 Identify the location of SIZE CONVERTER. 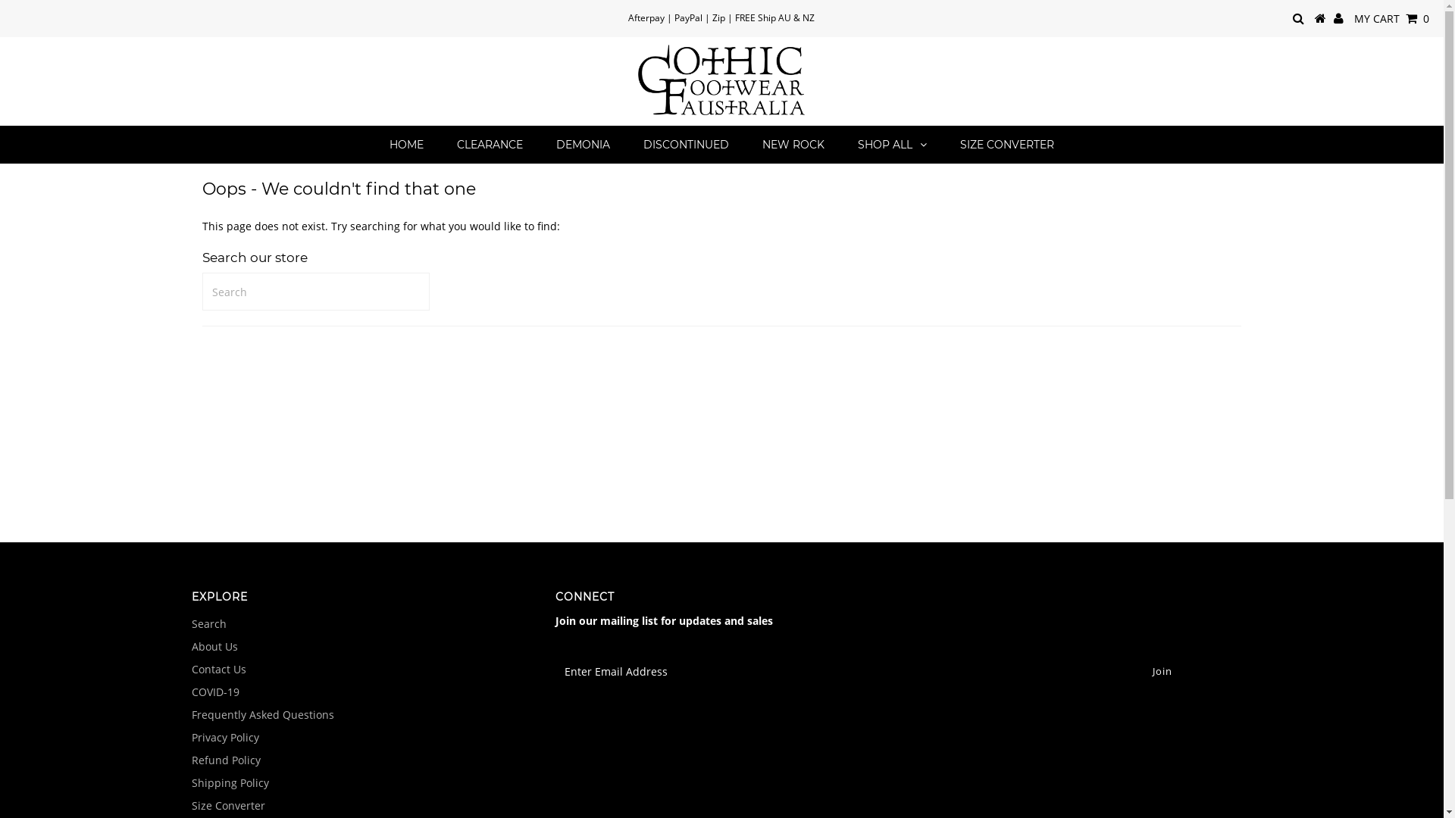
(1007, 145).